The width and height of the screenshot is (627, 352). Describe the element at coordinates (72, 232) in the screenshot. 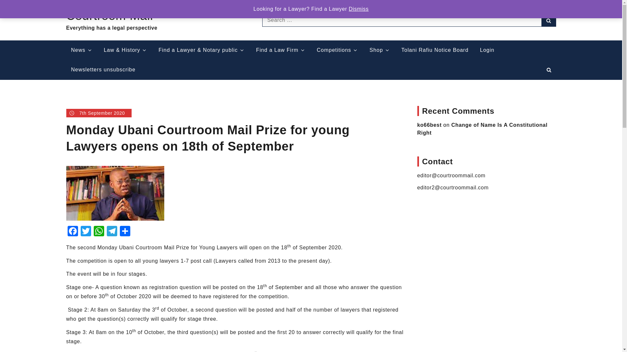

I see `Facebook` at that location.